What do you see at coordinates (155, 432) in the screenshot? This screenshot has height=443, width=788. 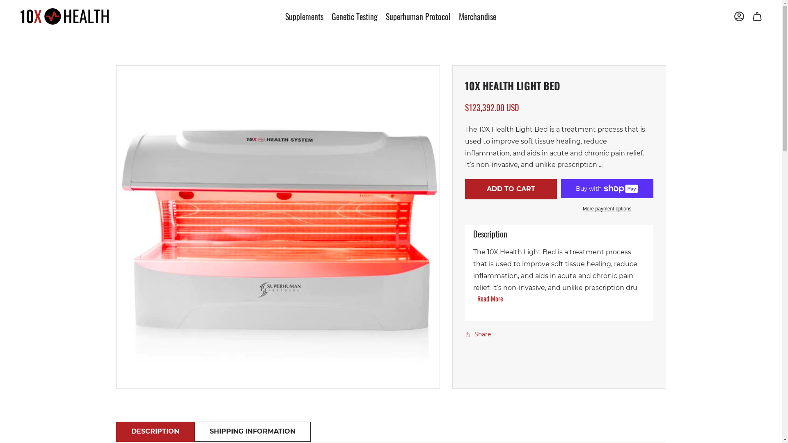 I see `DESCRIPTION` at bounding box center [155, 432].